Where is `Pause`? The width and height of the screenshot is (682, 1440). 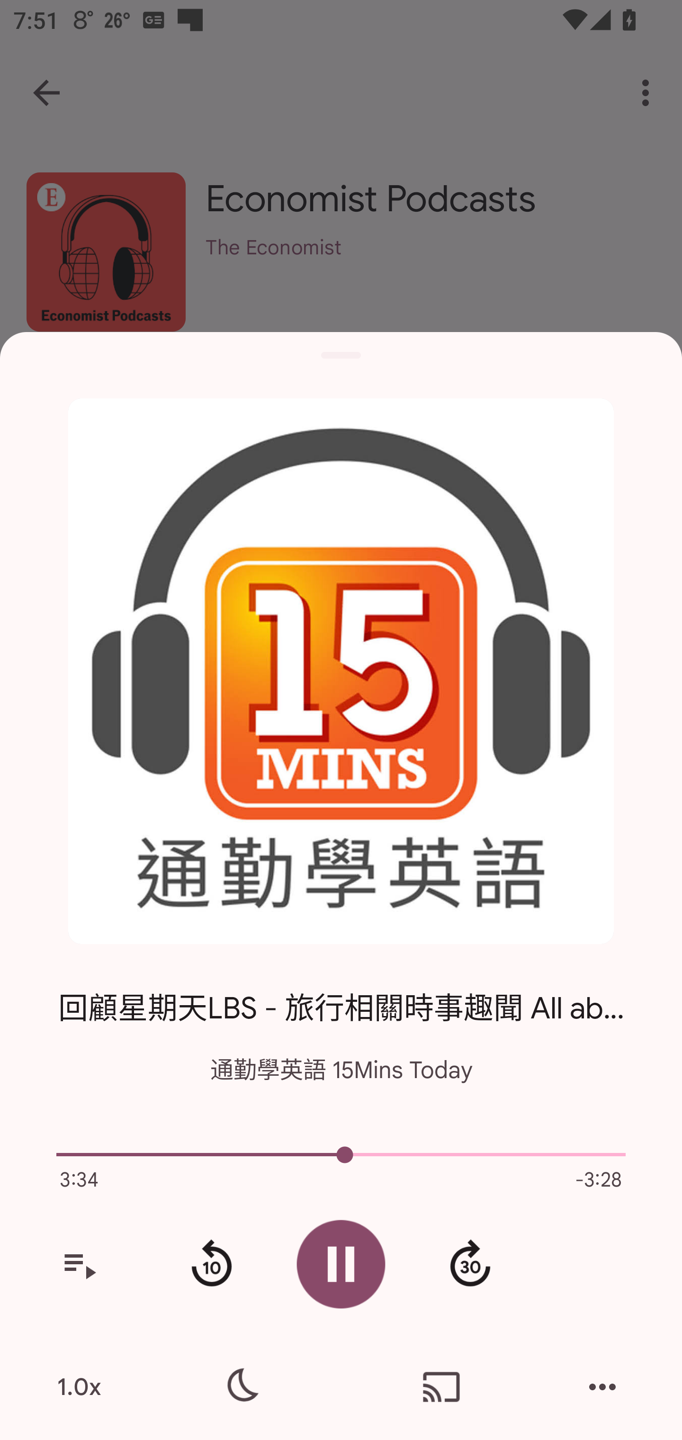 Pause is located at coordinates (341, 1264).